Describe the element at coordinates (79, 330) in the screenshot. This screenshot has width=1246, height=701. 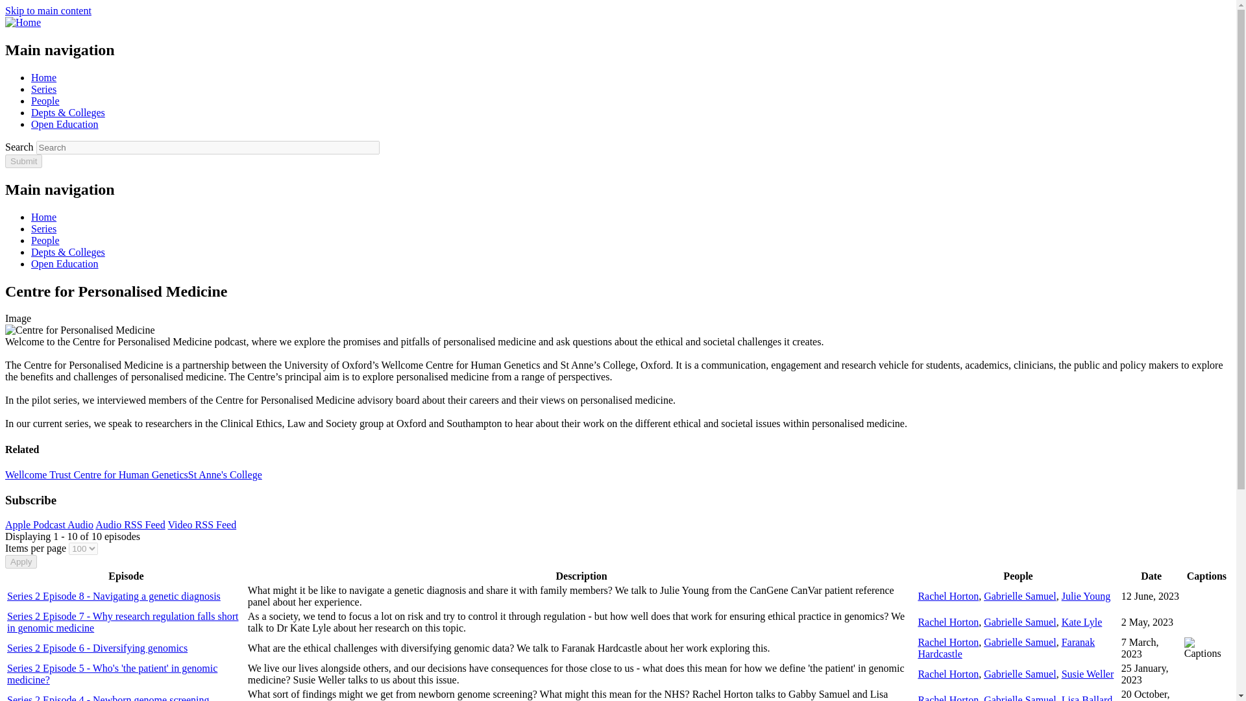
I see `Centre for Personalised Medicine` at that location.